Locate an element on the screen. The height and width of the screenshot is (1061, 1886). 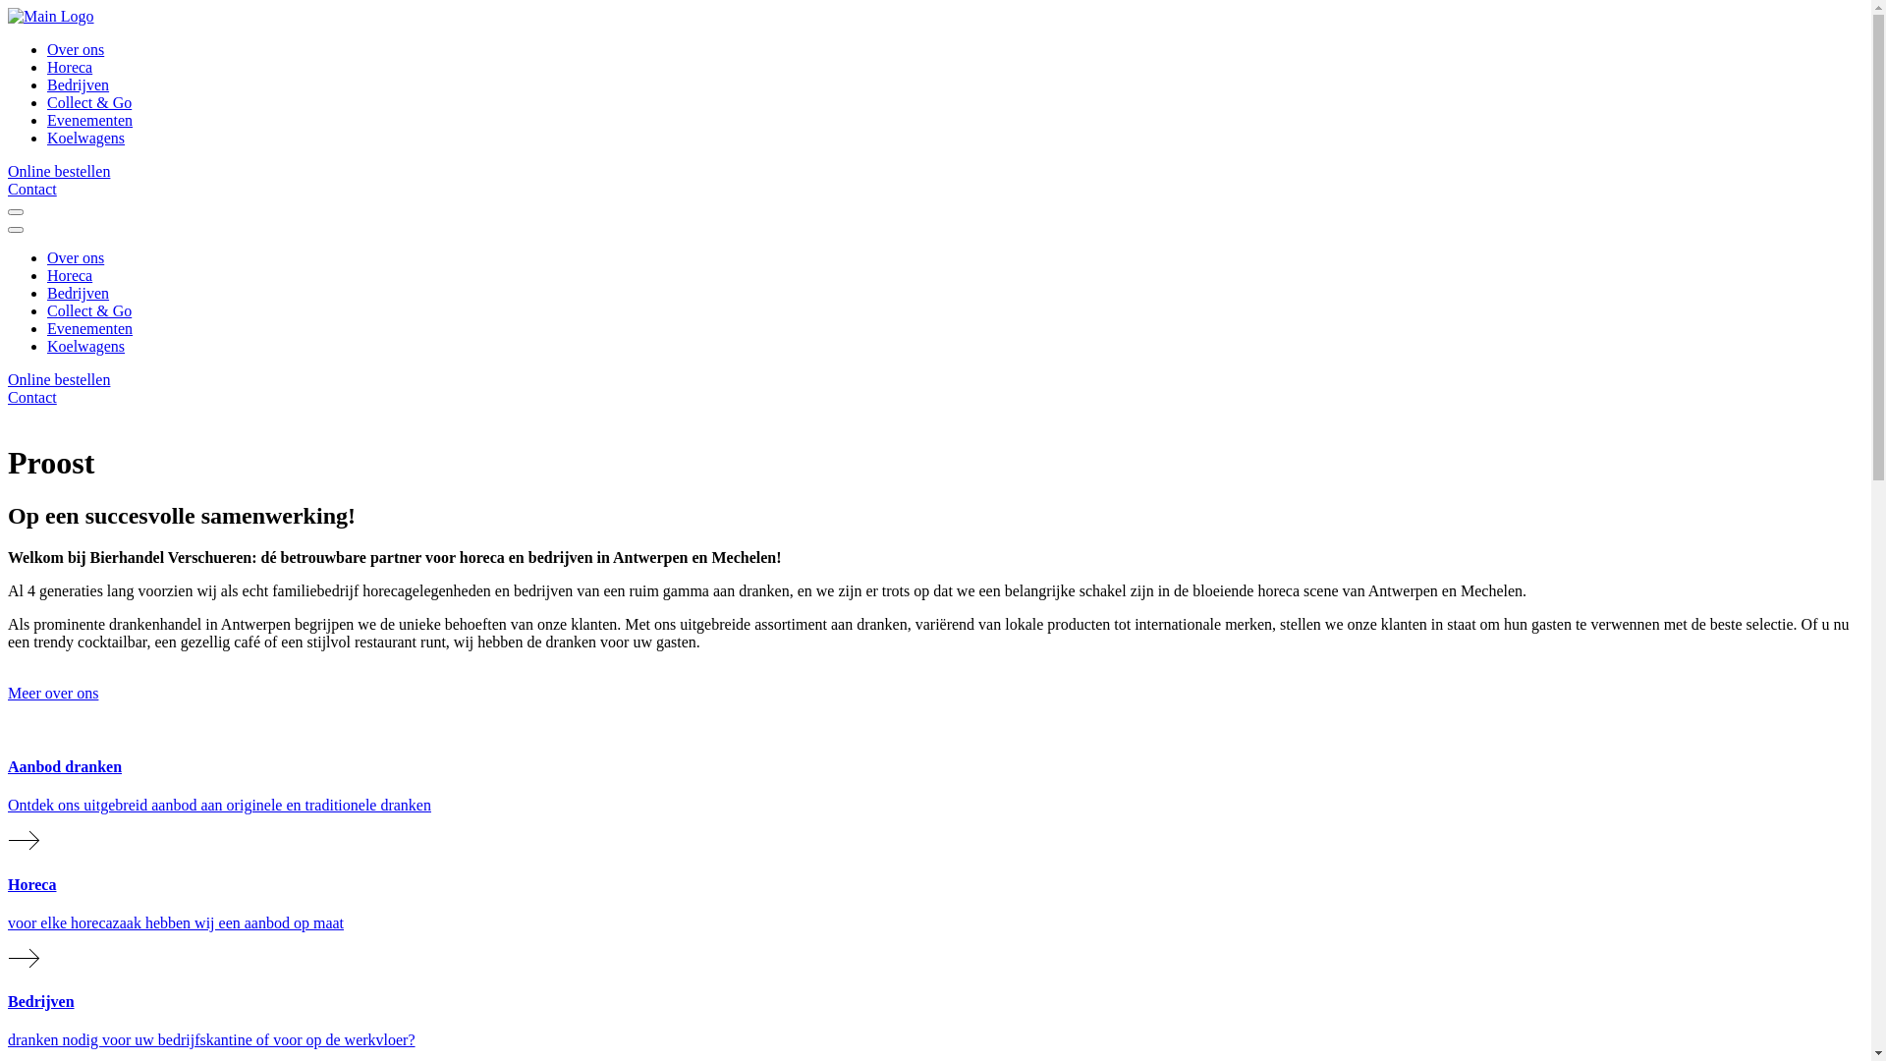
Horeca is located at coordinates (70, 275).